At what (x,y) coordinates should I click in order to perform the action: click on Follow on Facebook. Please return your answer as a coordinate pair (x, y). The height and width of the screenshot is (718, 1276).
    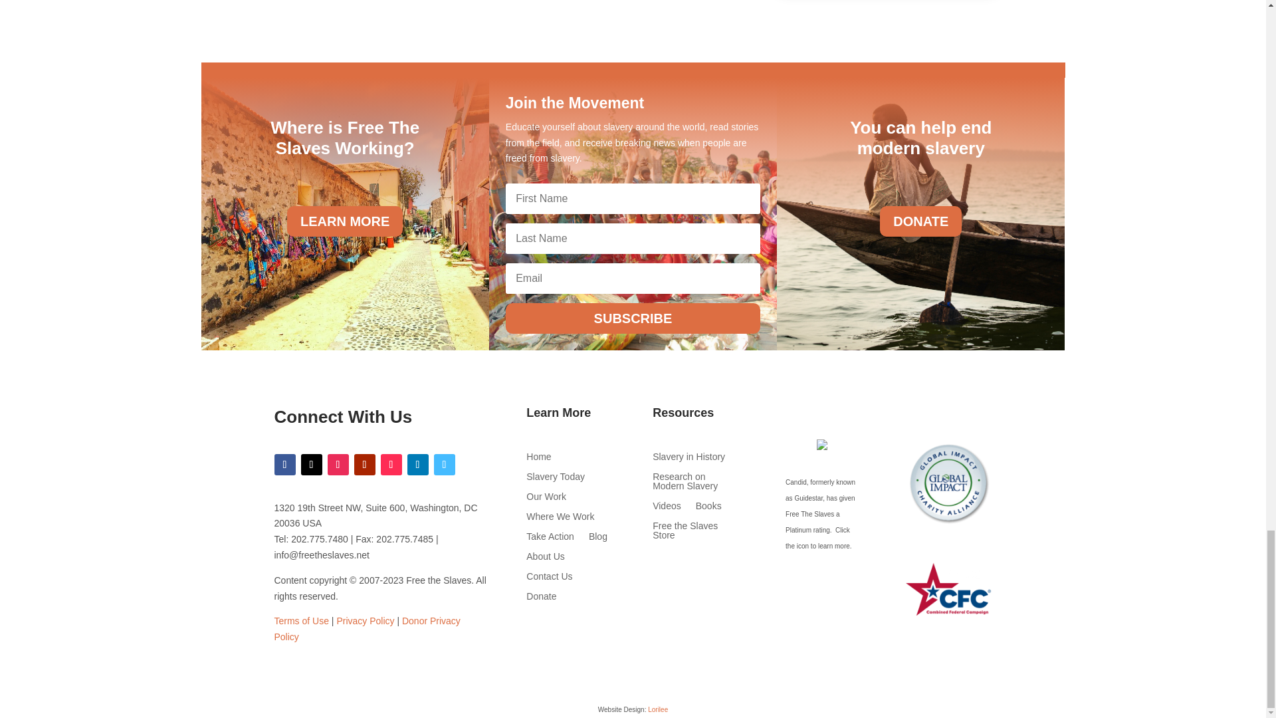
    Looking at the image, I should click on (284, 464).